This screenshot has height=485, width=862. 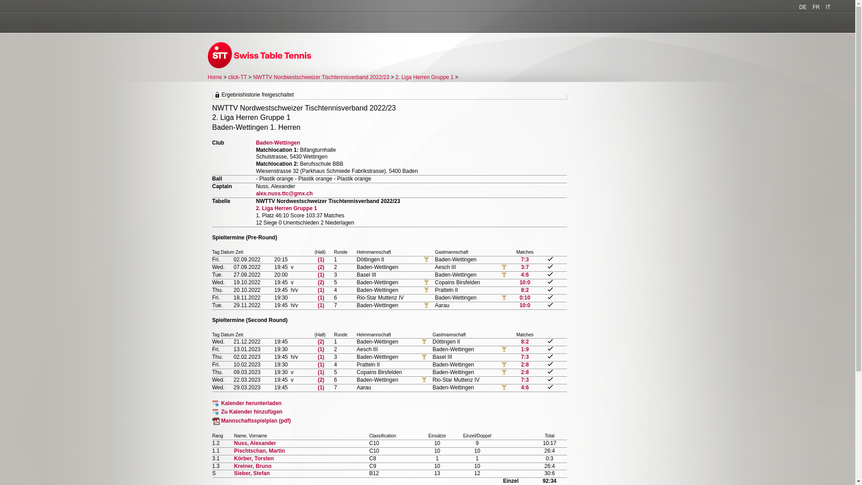 What do you see at coordinates (321, 372) in the screenshot?
I see `(1)` at bounding box center [321, 372].